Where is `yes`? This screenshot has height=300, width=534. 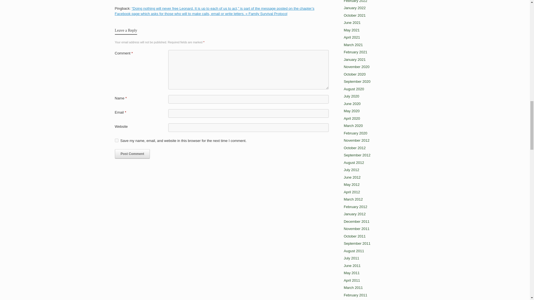 yes is located at coordinates (116, 140).